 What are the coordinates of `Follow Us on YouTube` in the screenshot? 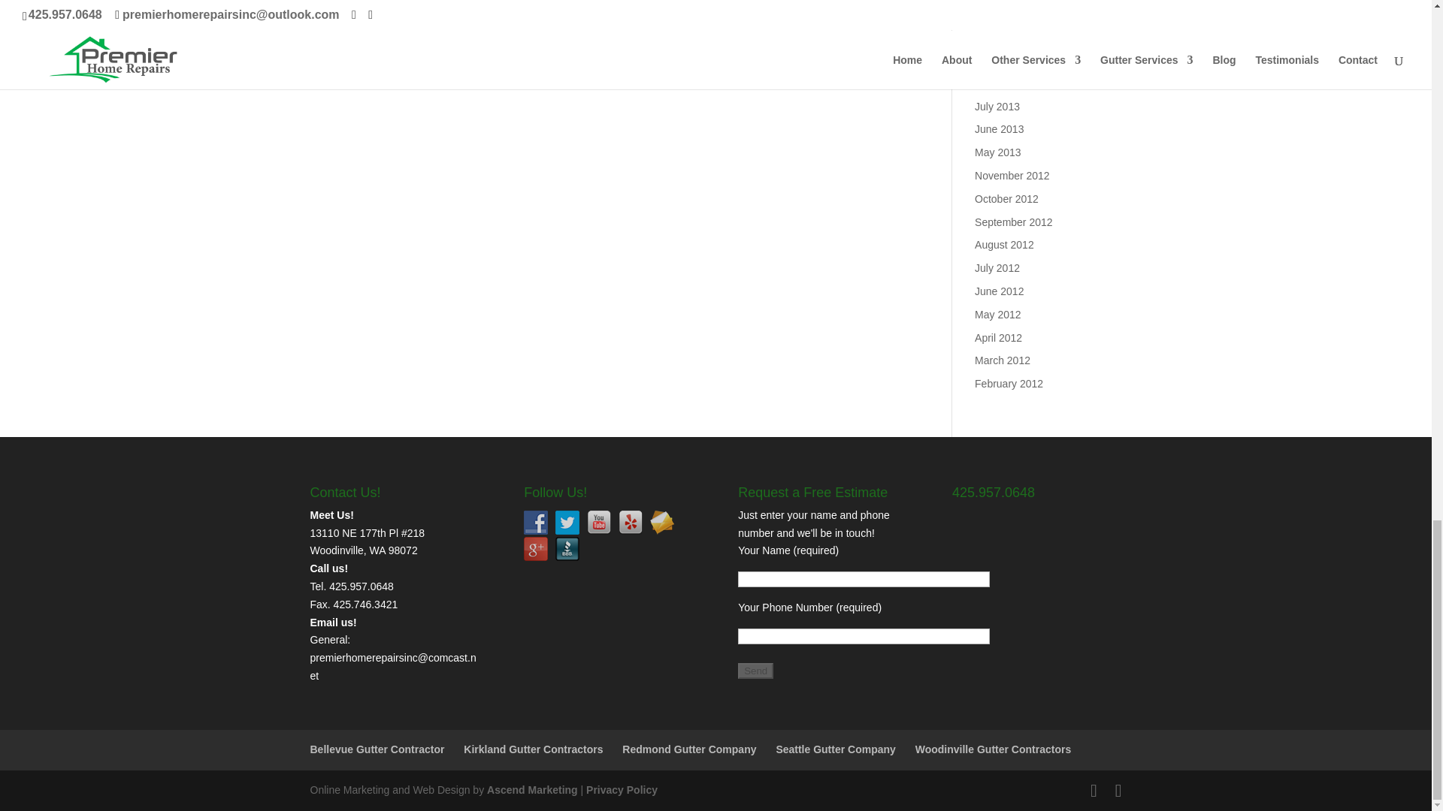 It's located at (598, 523).